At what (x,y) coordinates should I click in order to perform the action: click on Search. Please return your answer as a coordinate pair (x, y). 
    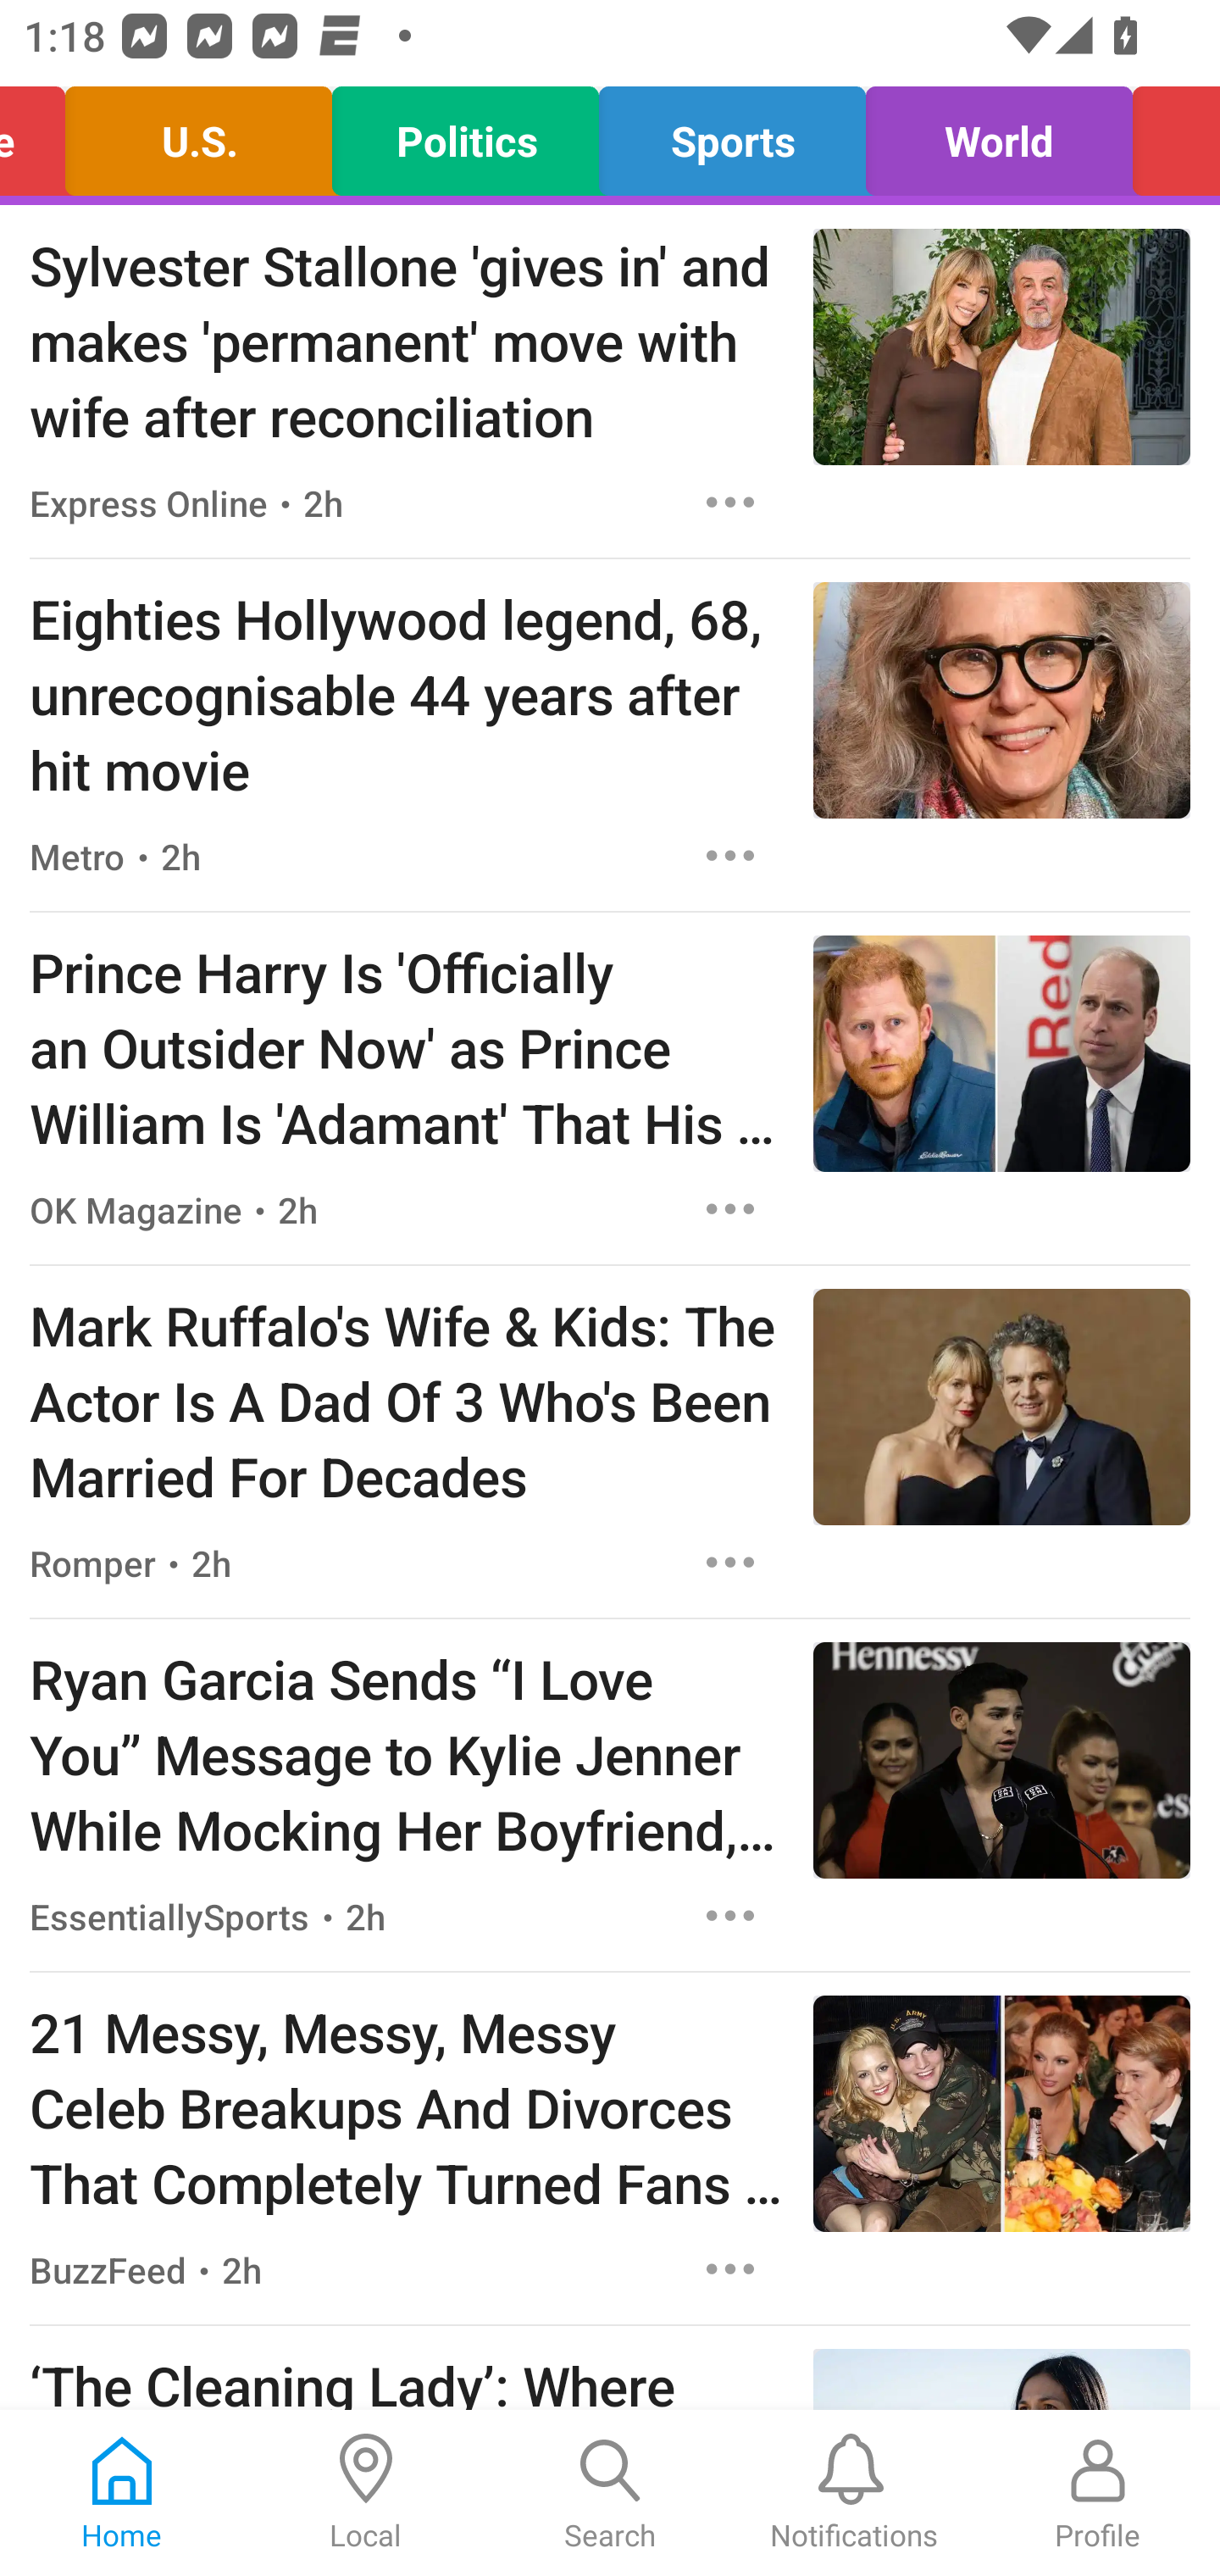
    Looking at the image, I should click on (610, 2493).